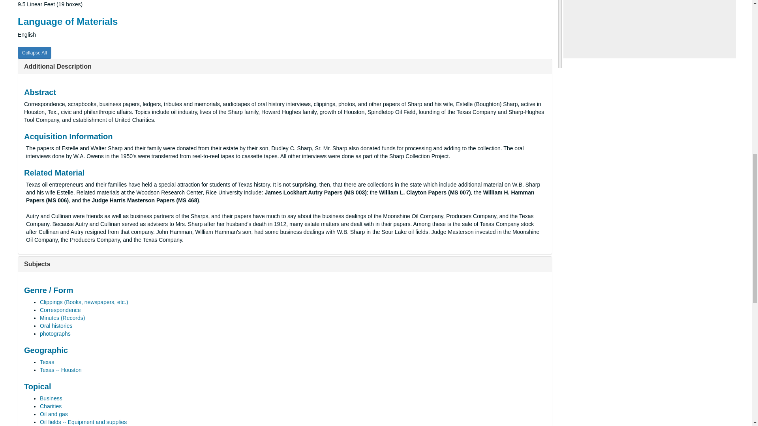 The width and height of the screenshot is (758, 426). Describe the element at coordinates (61, 370) in the screenshot. I see `Texas -- Houston` at that location.